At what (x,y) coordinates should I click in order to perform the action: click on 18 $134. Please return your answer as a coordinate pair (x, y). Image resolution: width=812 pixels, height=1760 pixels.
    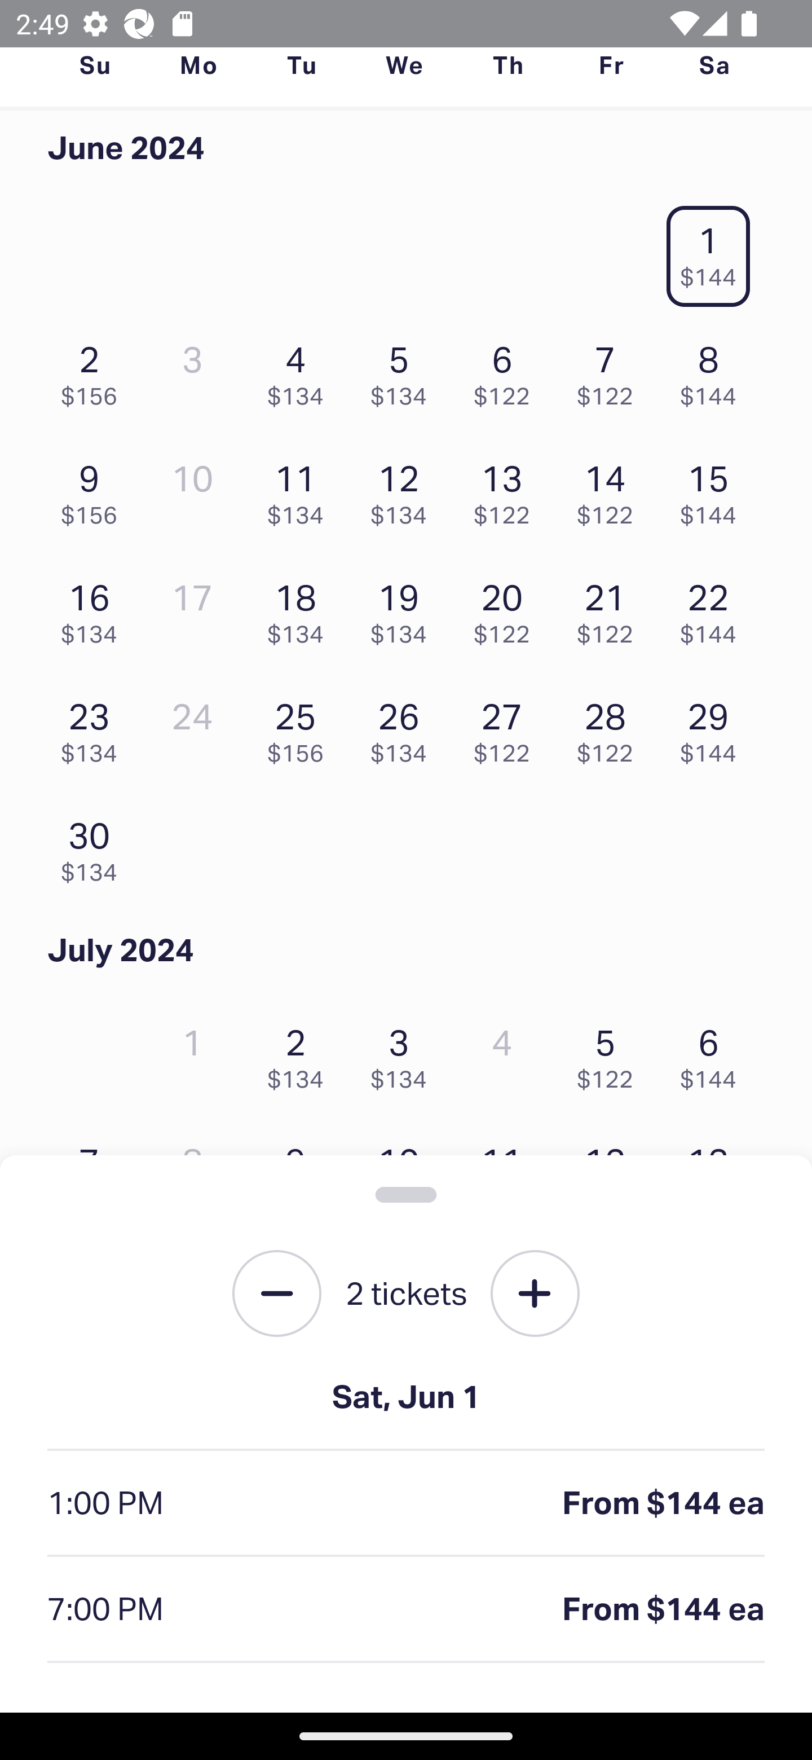
    Looking at the image, I should click on (301, 608).